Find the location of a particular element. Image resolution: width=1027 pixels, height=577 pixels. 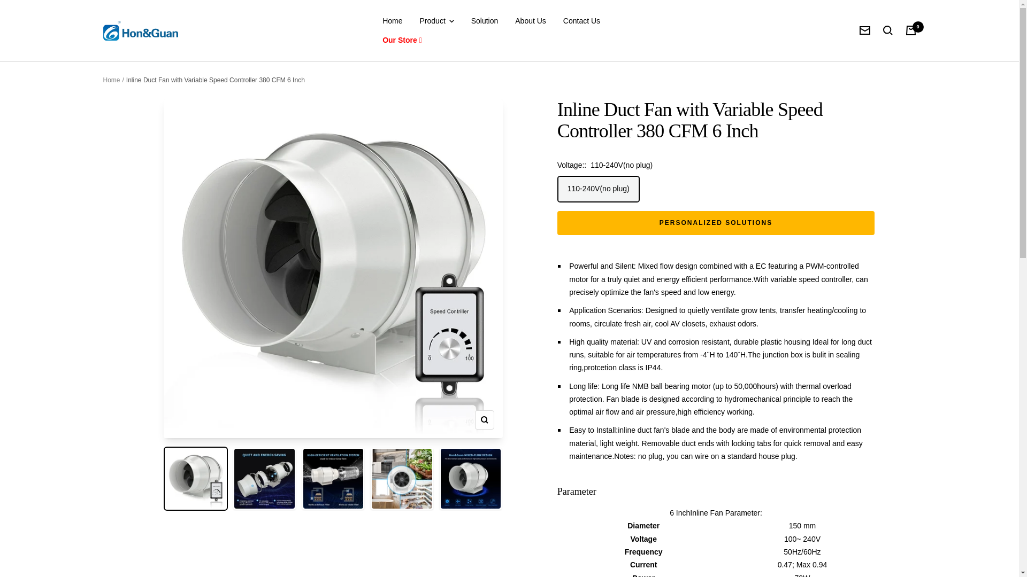

0 is located at coordinates (910, 30).